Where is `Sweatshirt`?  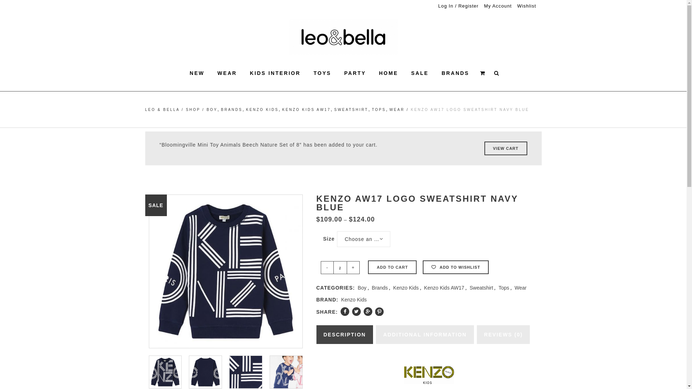
Sweatshirt is located at coordinates (482, 288).